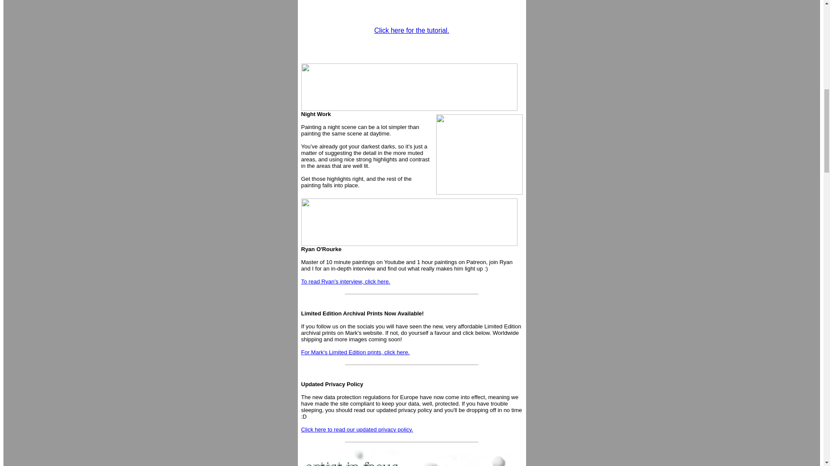  What do you see at coordinates (409, 457) in the screenshot?
I see `your work, your time to shine.` at bounding box center [409, 457].